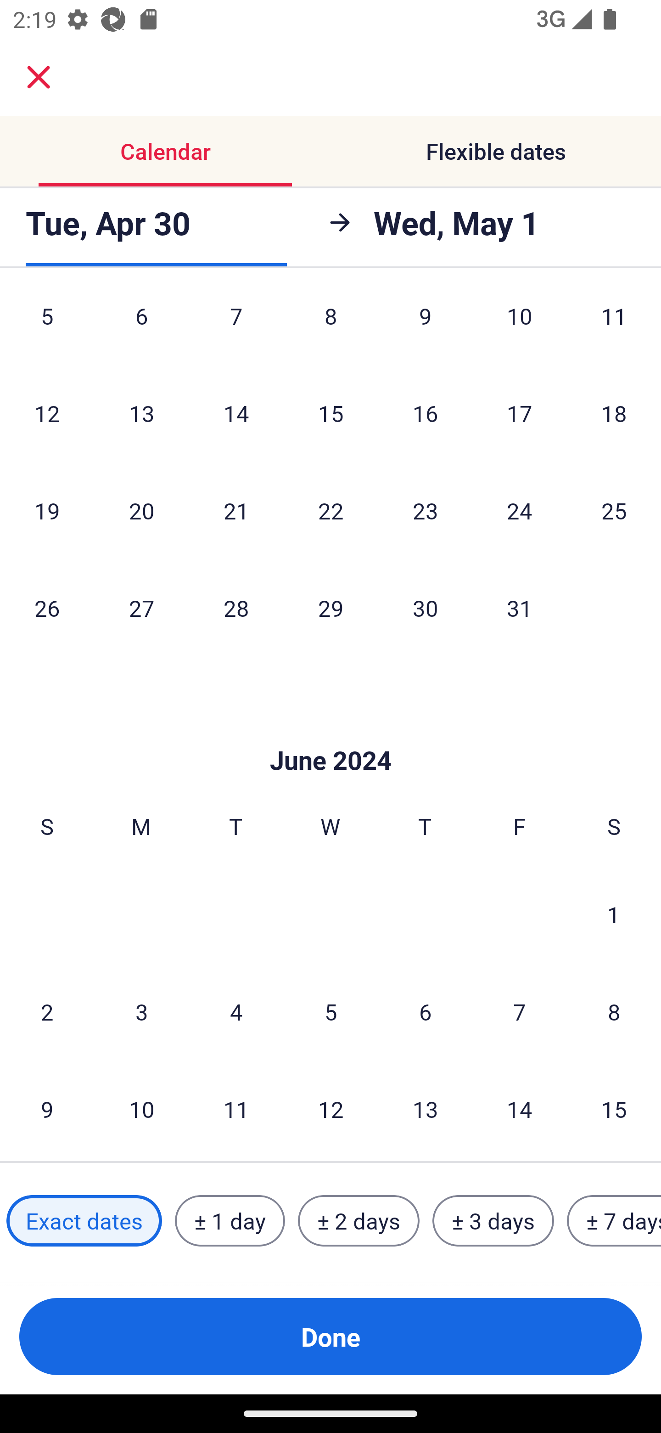 The image size is (661, 1433). Describe the element at coordinates (330, 1337) in the screenshot. I see `Done` at that location.